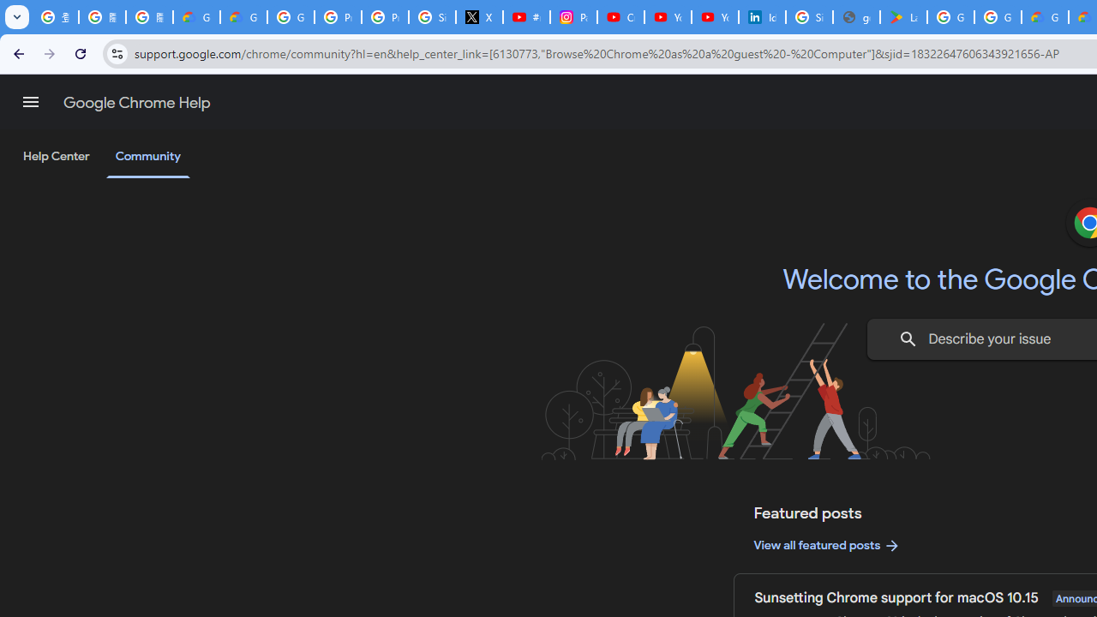  Describe the element at coordinates (197, 17) in the screenshot. I see `Google Cloud Privacy Notice` at that location.